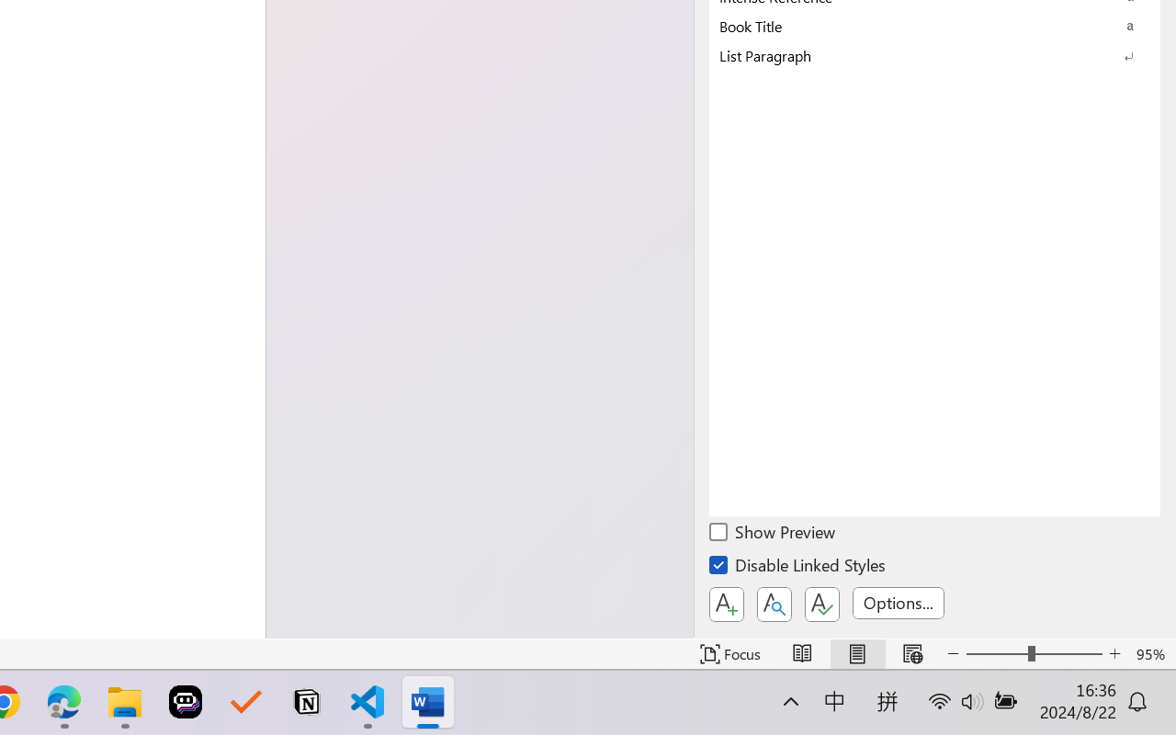  Describe the element at coordinates (774, 535) in the screenshot. I see `Show Preview` at that location.